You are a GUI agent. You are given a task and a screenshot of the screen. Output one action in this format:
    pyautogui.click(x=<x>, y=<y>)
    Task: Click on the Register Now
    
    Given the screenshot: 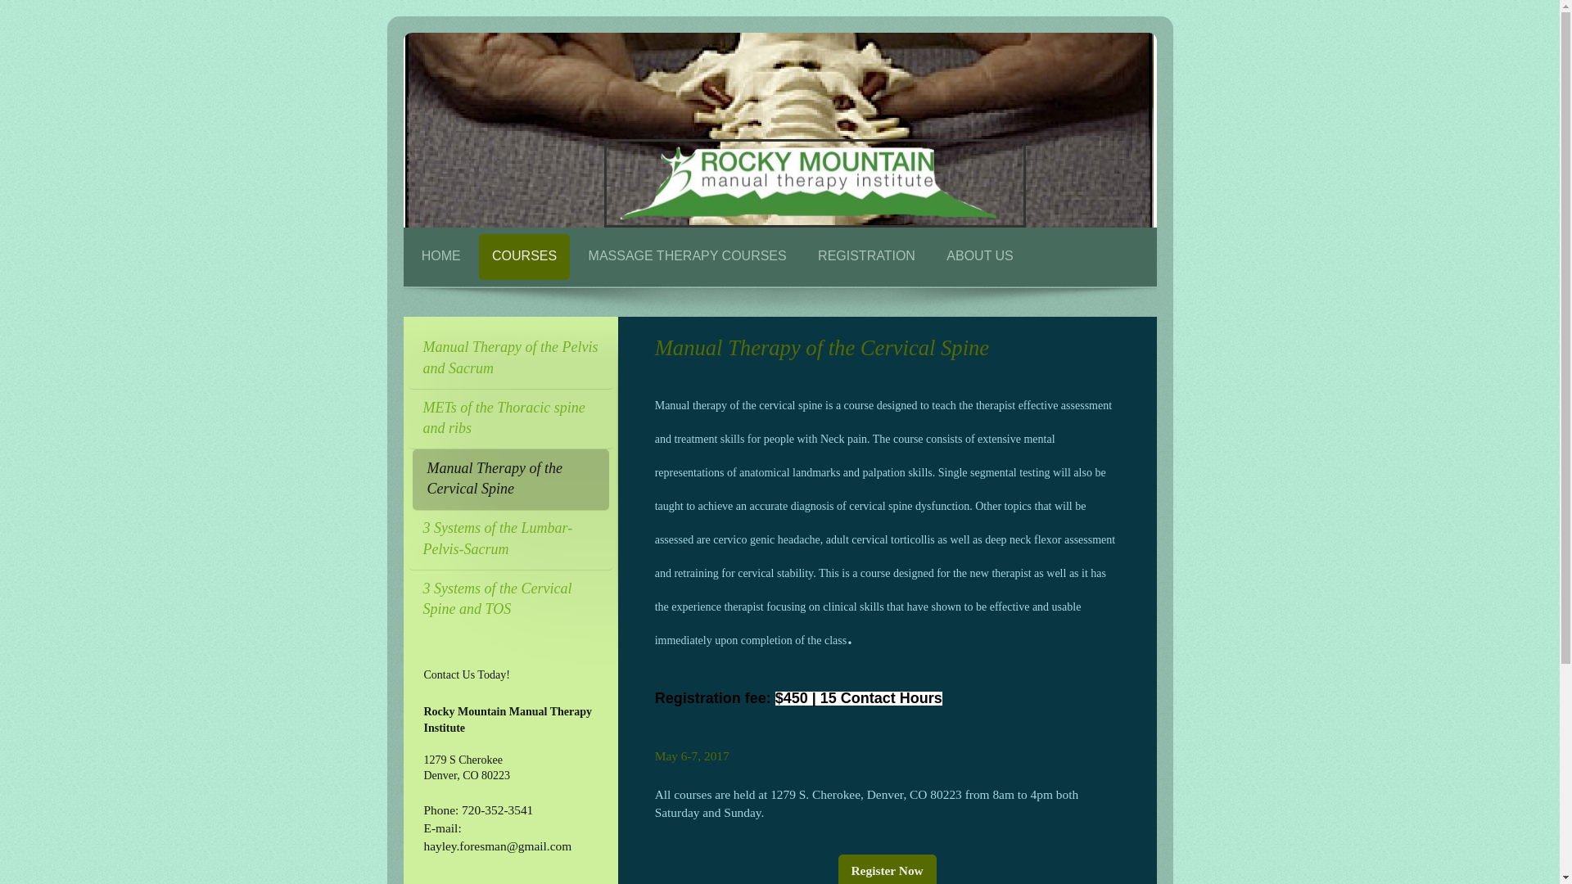 What is the action you would take?
    pyautogui.click(x=888, y=869)
    